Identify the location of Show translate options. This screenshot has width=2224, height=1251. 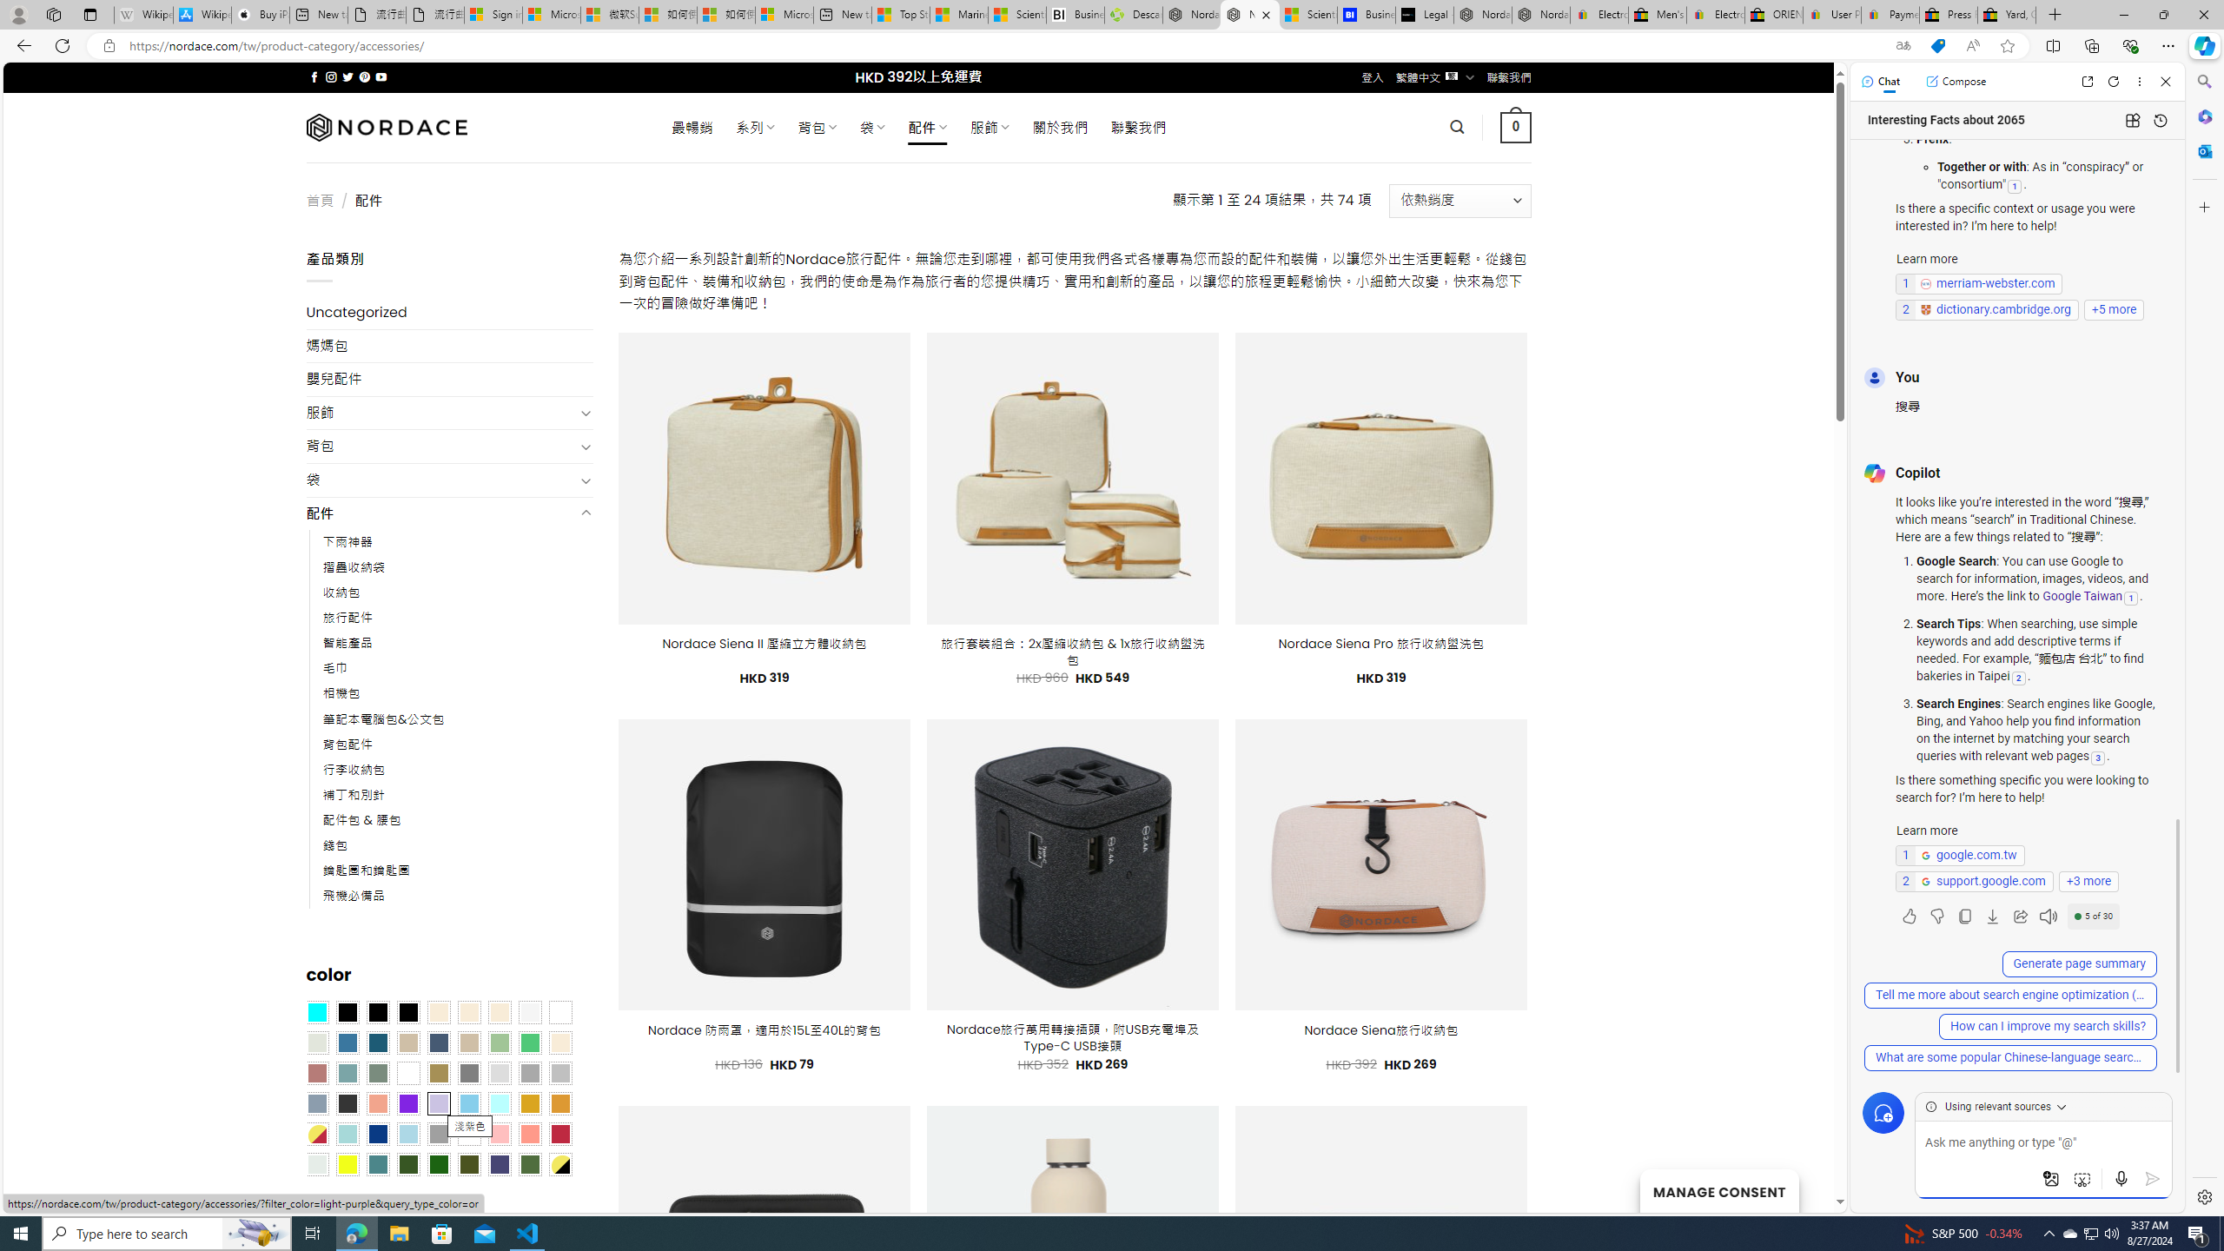
(1903, 46).